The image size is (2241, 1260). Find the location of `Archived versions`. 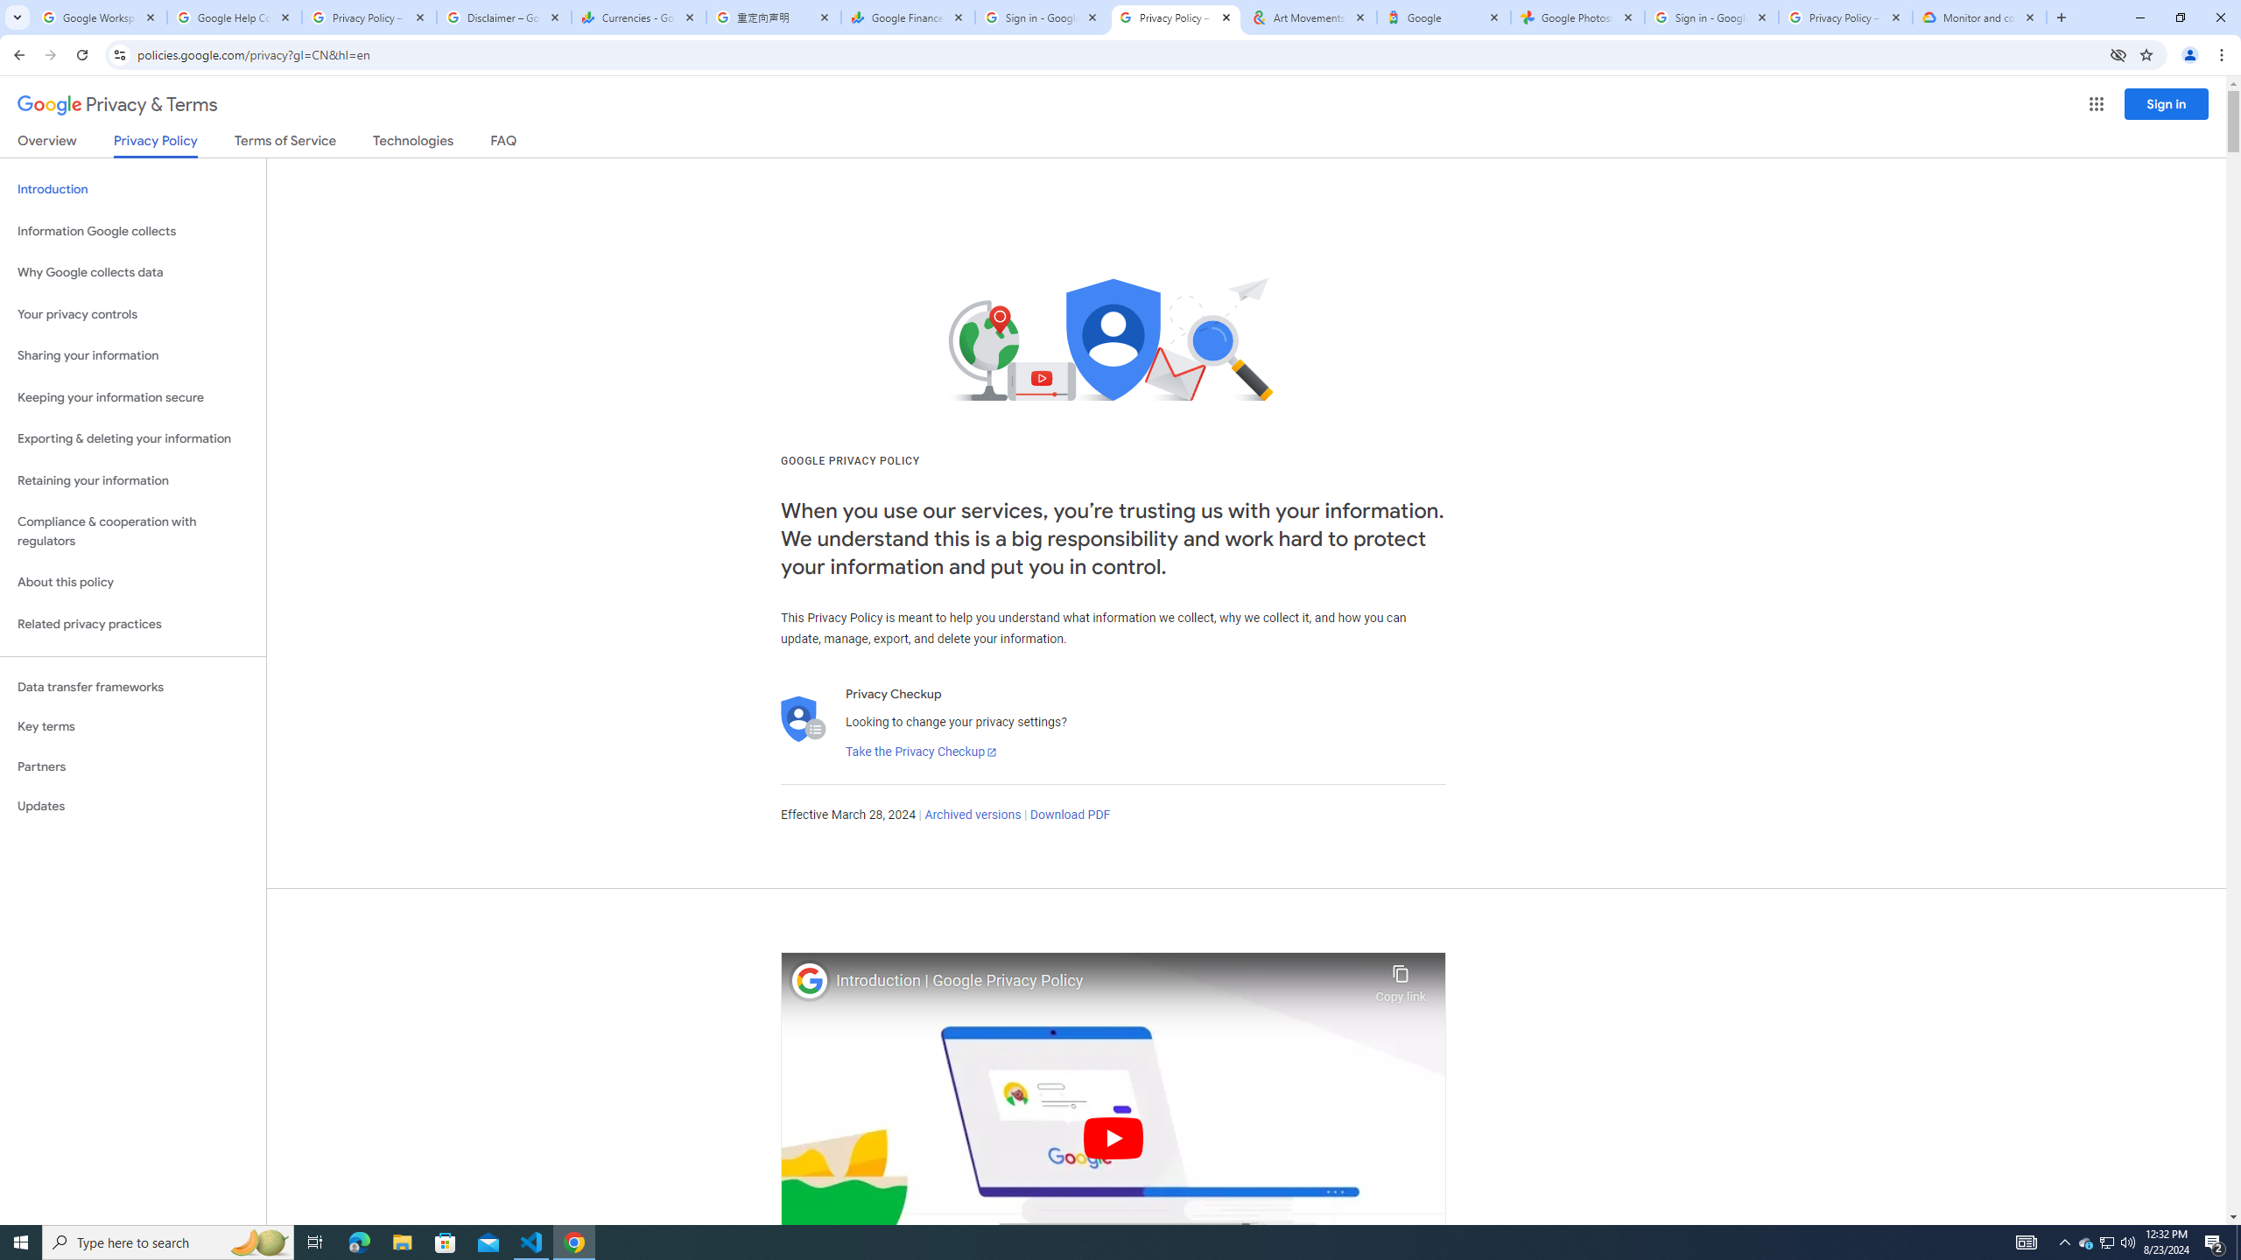

Archived versions is located at coordinates (972, 815).